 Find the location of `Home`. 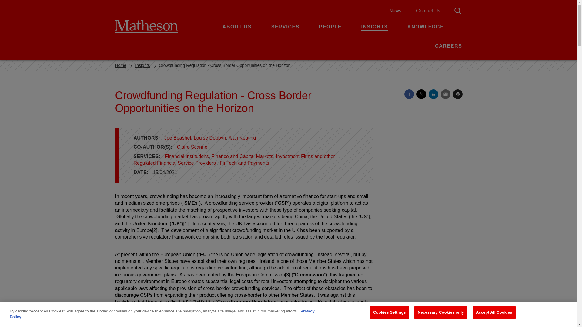

Home is located at coordinates (121, 65).